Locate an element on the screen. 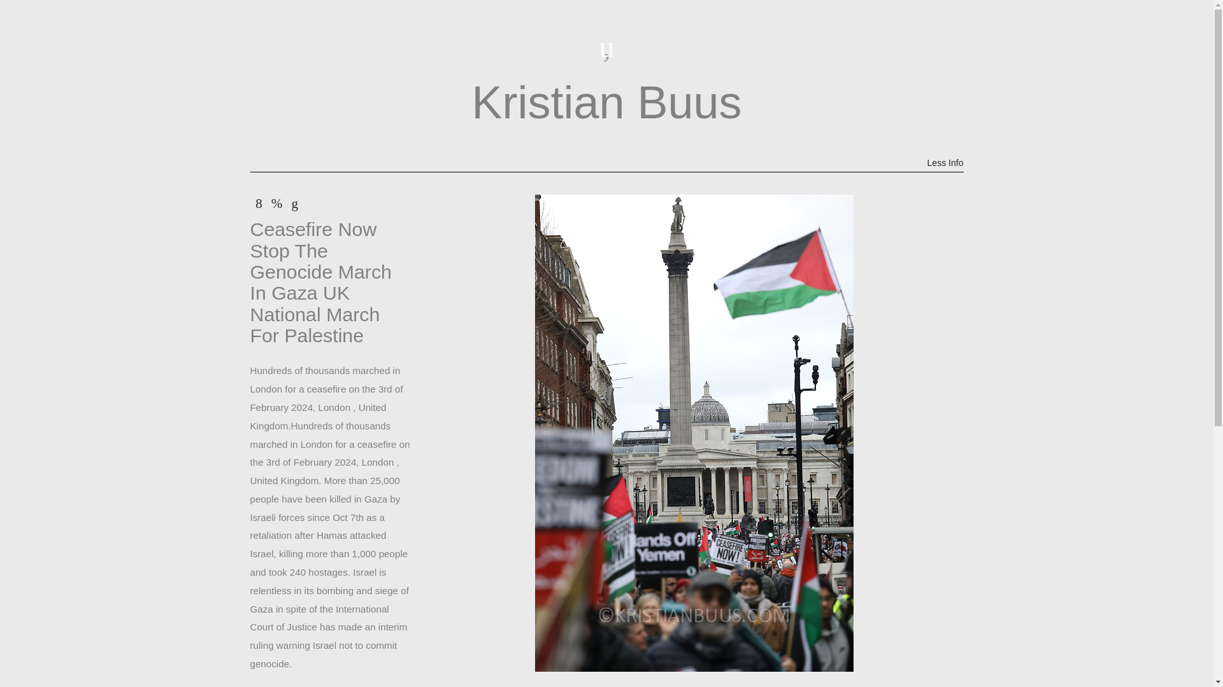 This screenshot has height=687, width=1223. Kristian Buus is located at coordinates (606, 106).